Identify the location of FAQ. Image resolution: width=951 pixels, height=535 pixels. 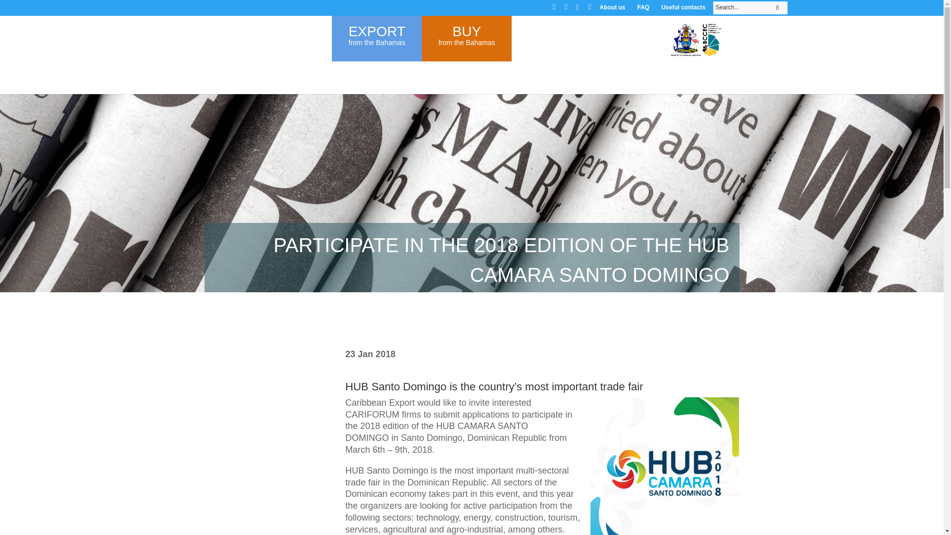
(310, 85).